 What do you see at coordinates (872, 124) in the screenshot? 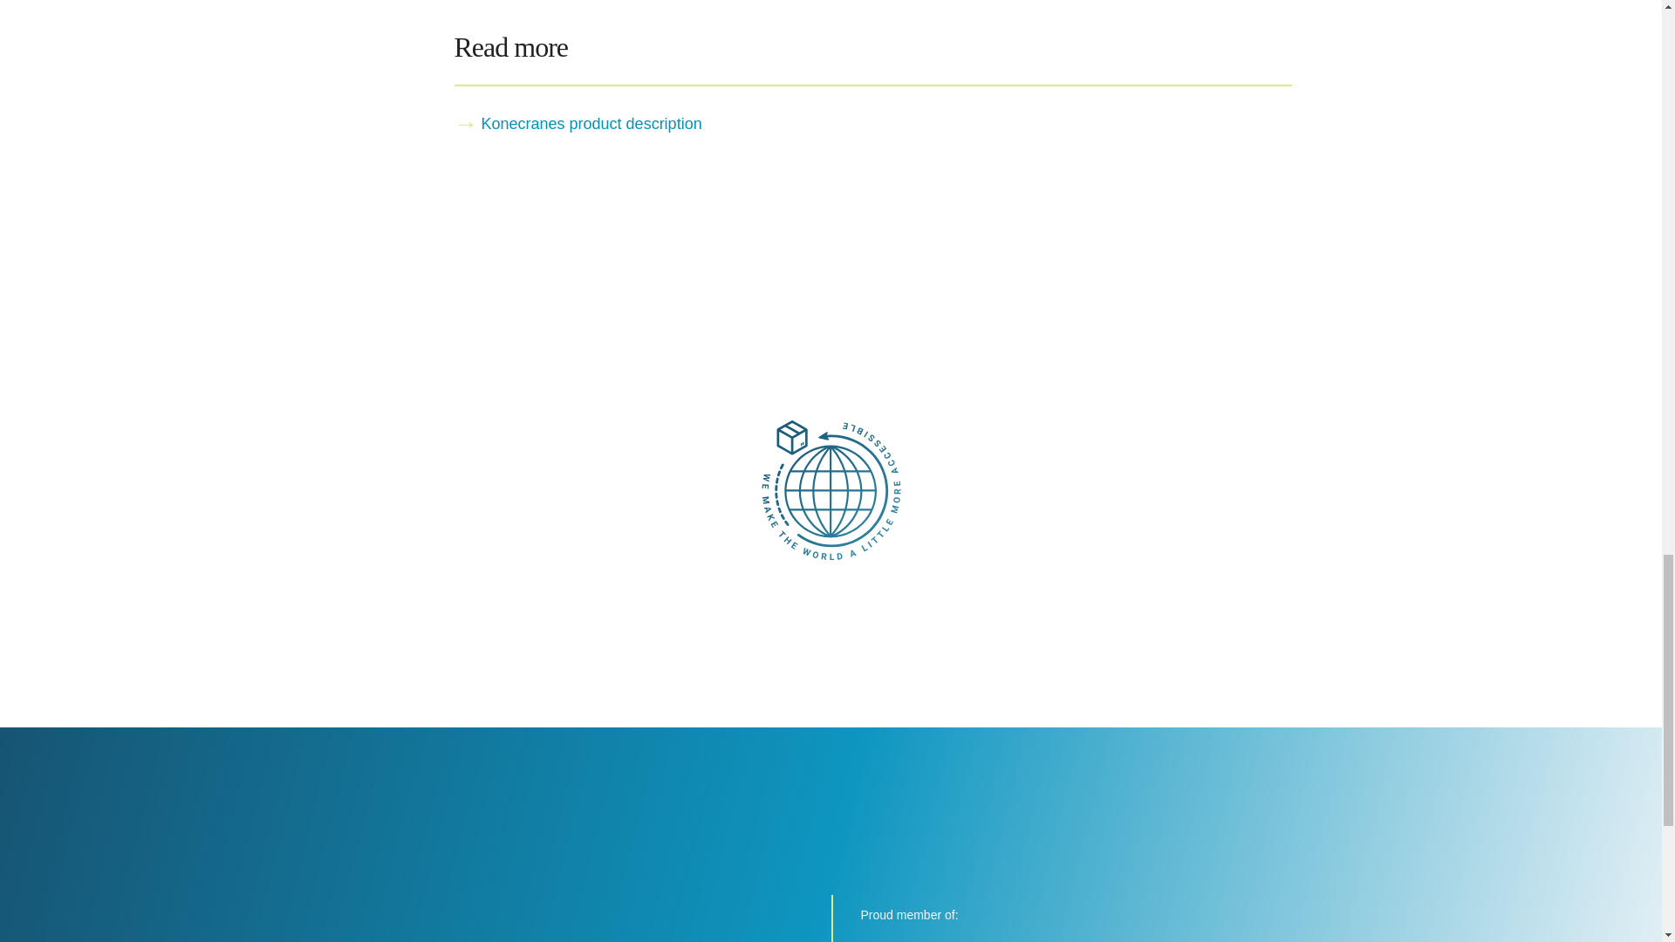
I see `Konecranes product description` at bounding box center [872, 124].